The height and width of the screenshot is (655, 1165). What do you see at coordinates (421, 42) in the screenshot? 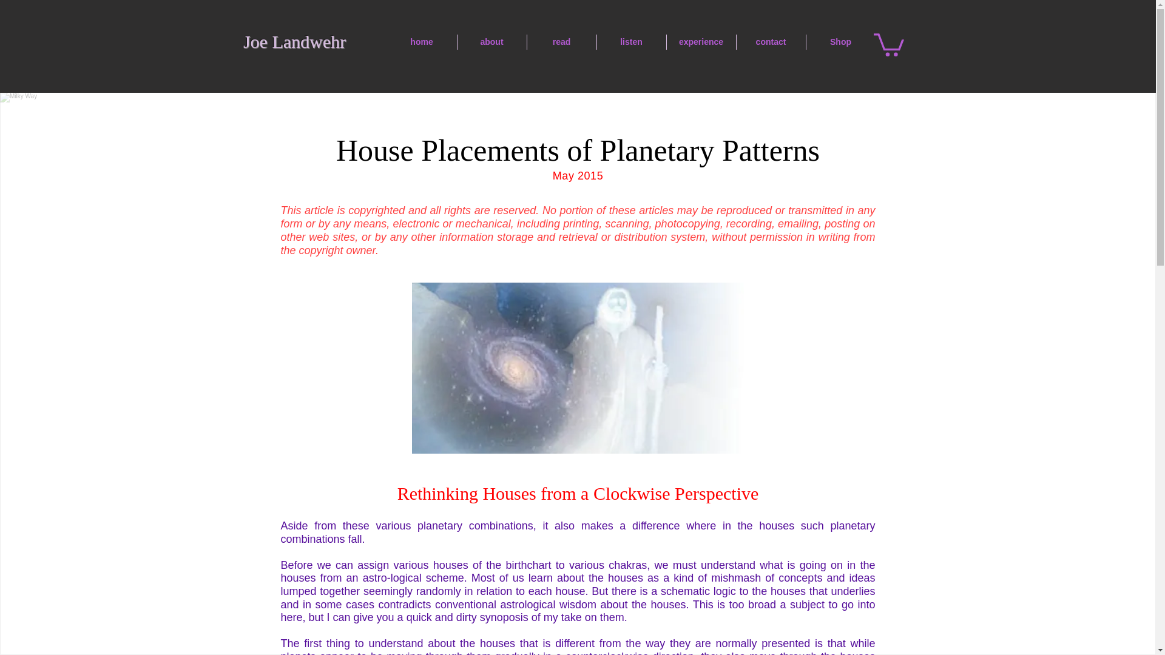
I see `home` at bounding box center [421, 42].